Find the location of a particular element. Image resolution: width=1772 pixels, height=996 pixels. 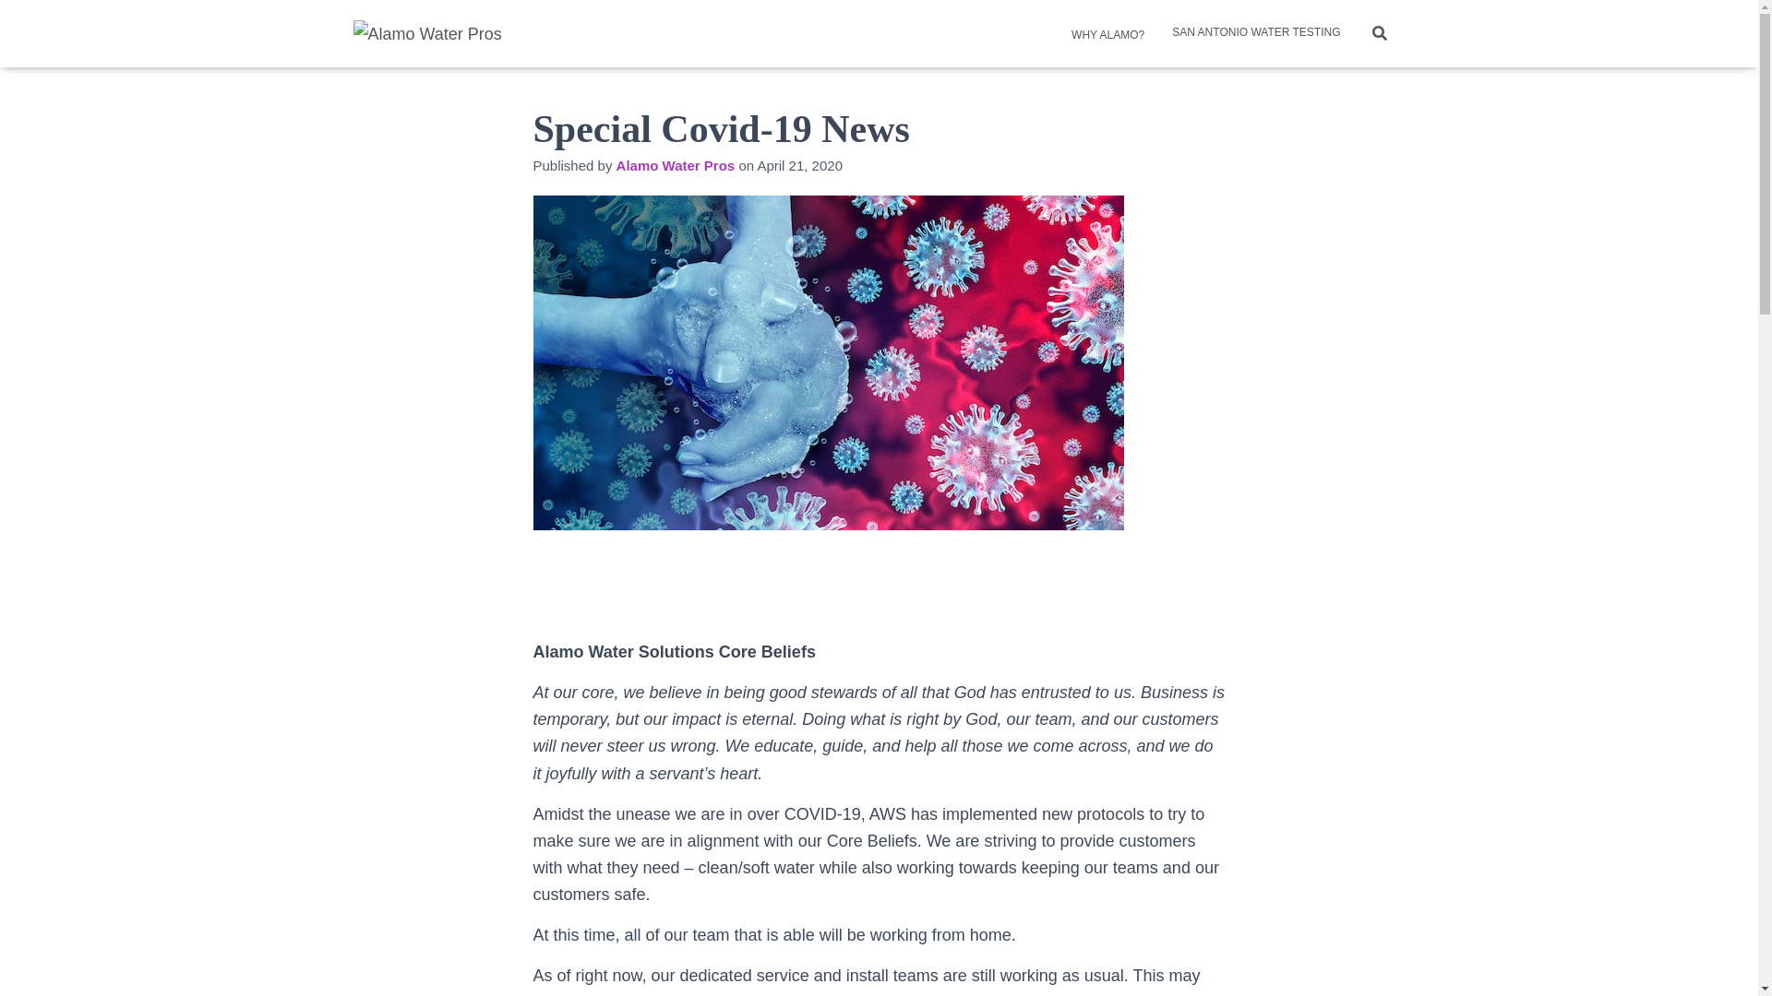

Alamo Water Pros is located at coordinates (676, 164).